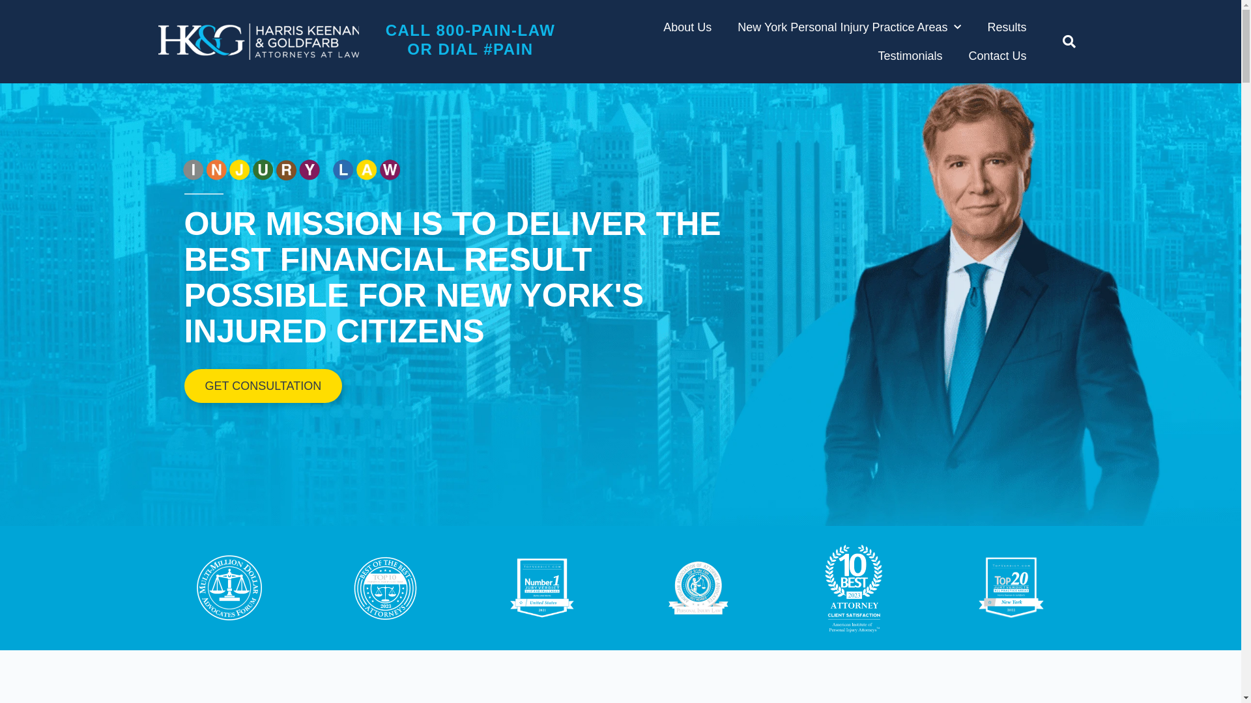 The width and height of the screenshot is (1251, 703). What do you see at coordinates (687, 27) in the screenshot?
I see `About Us` at bounding box center [687, 27].